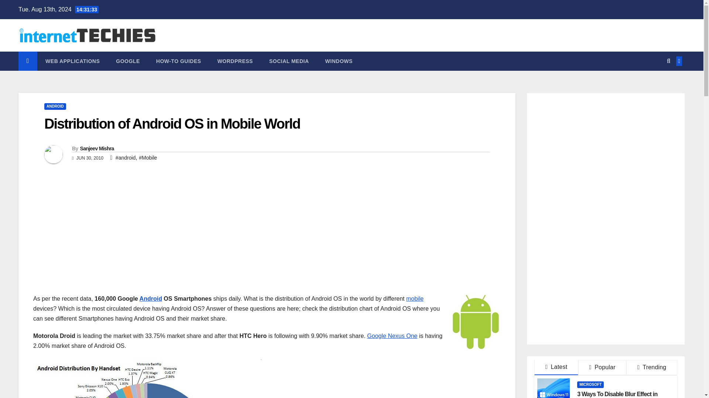 This screenshot has width=709, height=398. What do you see at coordinates (289, 61) in the screenshot?
I see `SOCIAL MEDIA` at bounding box center [289, 61].